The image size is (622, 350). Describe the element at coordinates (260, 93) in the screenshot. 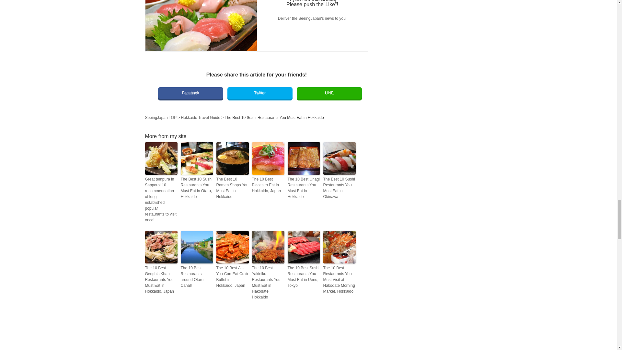

I see `Twitter` at that location.